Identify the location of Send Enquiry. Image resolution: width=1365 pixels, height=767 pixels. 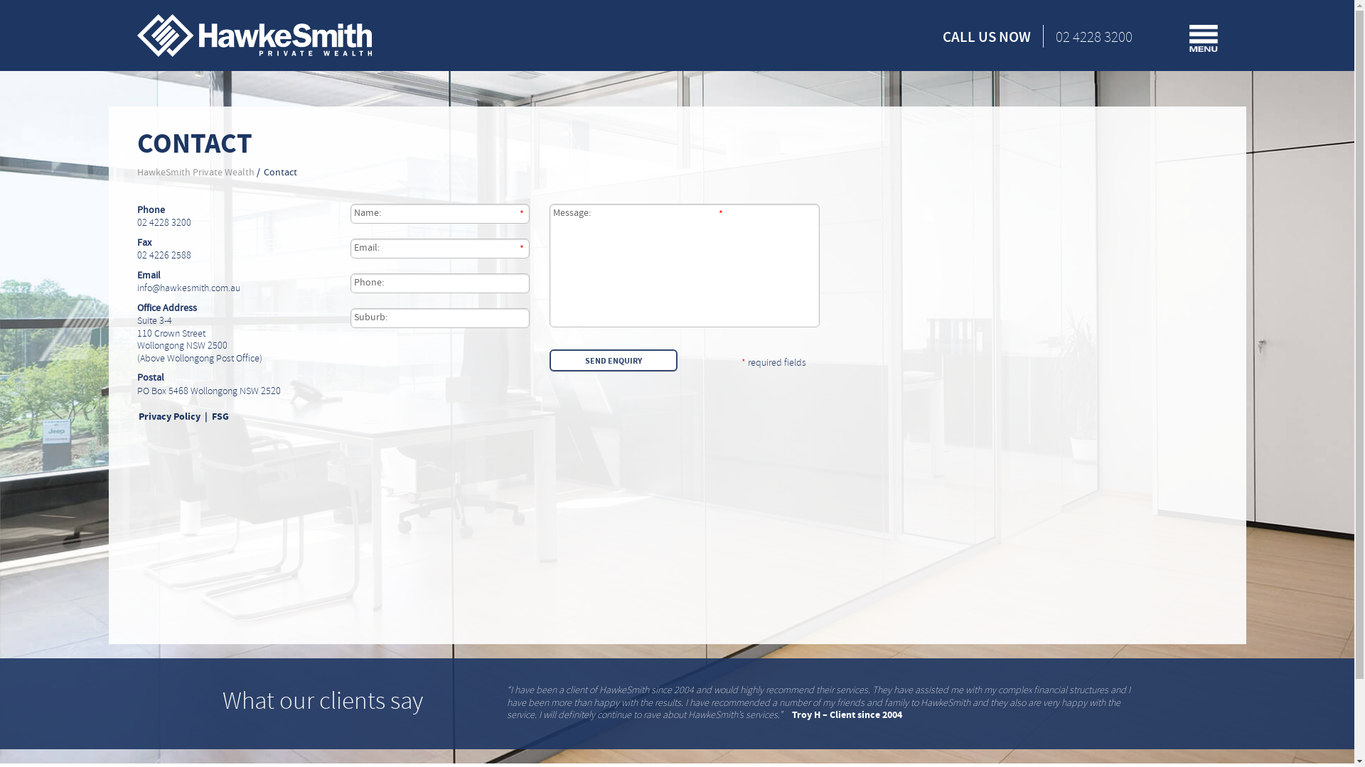
(613, 361).